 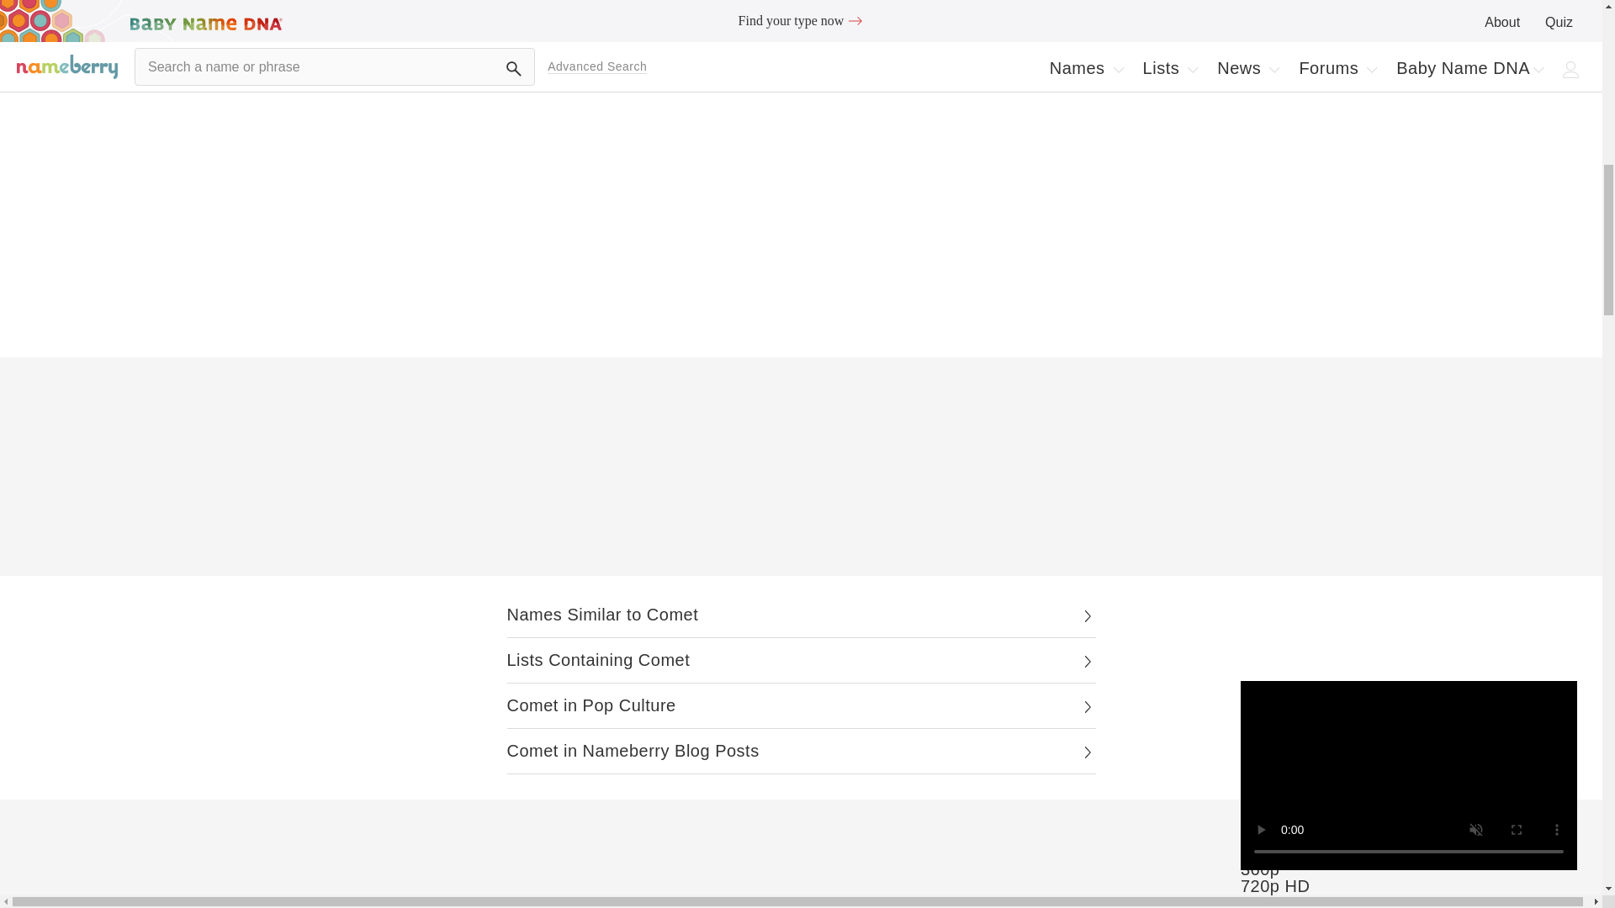 I want to click on Chevron - Right, so click(x=1087, y=752).